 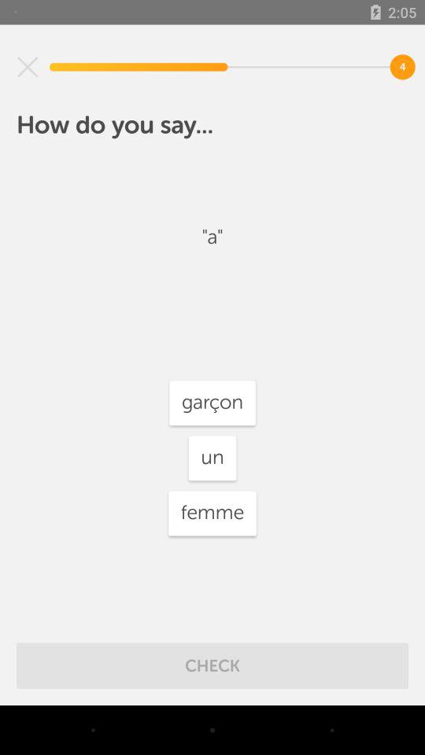 I want to click on turn off un icon, so click(x=213, y=458).